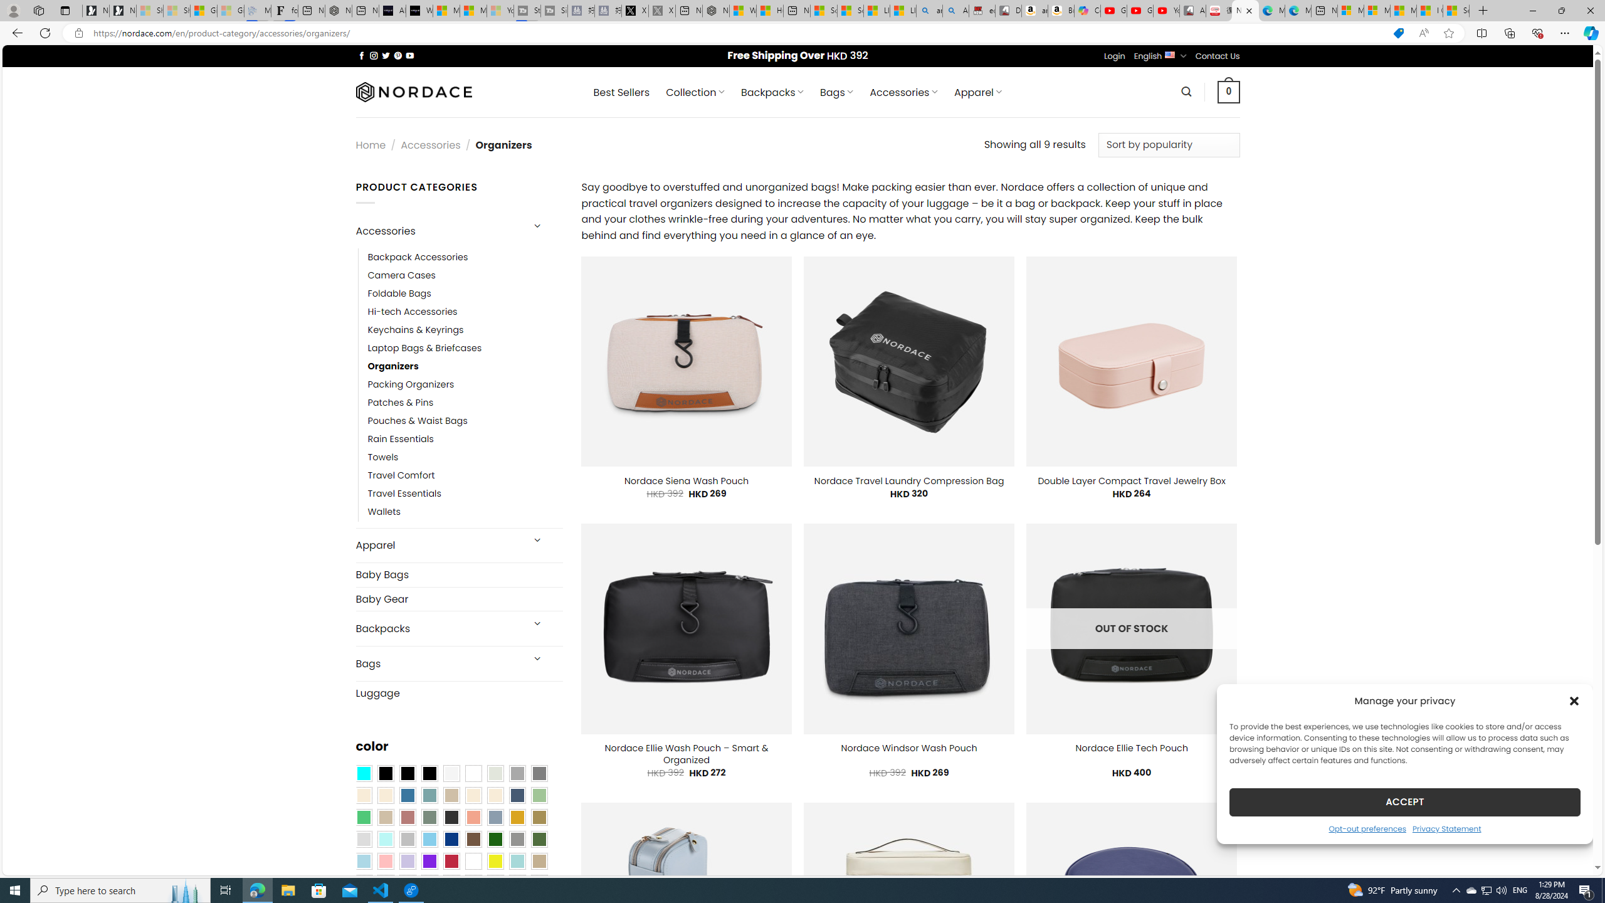 This screenshot has width=1605, height=903. I want to click on Browser essentials, so click(1537, 33).